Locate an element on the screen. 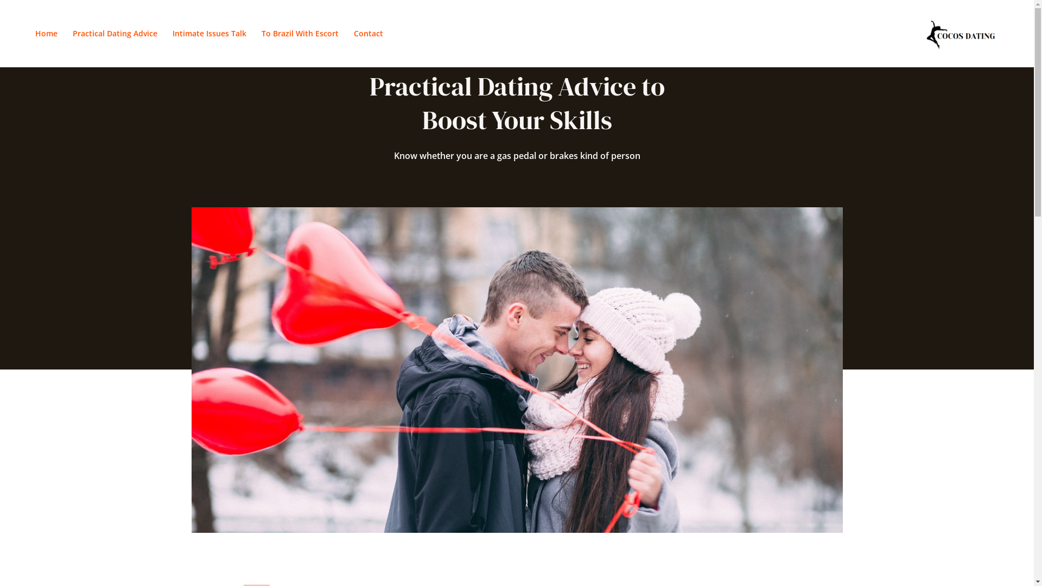 The image size is (1042, 586). Contact is located at coordinates (368, 34).